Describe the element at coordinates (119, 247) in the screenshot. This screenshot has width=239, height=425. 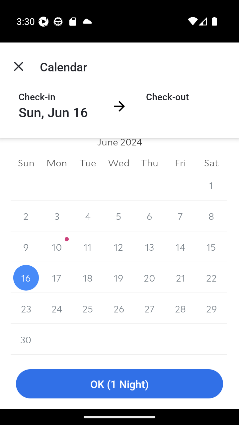
I see `12 12 June 2024` at that location.